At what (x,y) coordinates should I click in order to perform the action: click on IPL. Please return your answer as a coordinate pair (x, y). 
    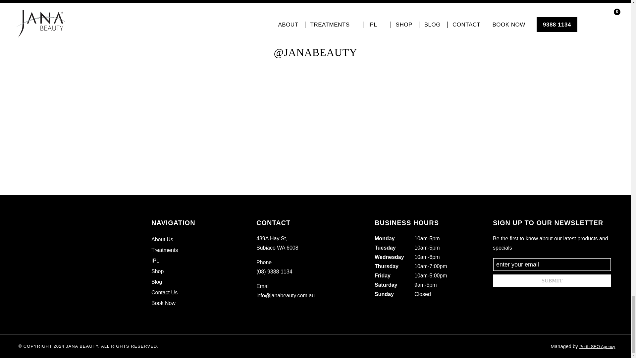
    Looking at the image, I should click on (155, 261).